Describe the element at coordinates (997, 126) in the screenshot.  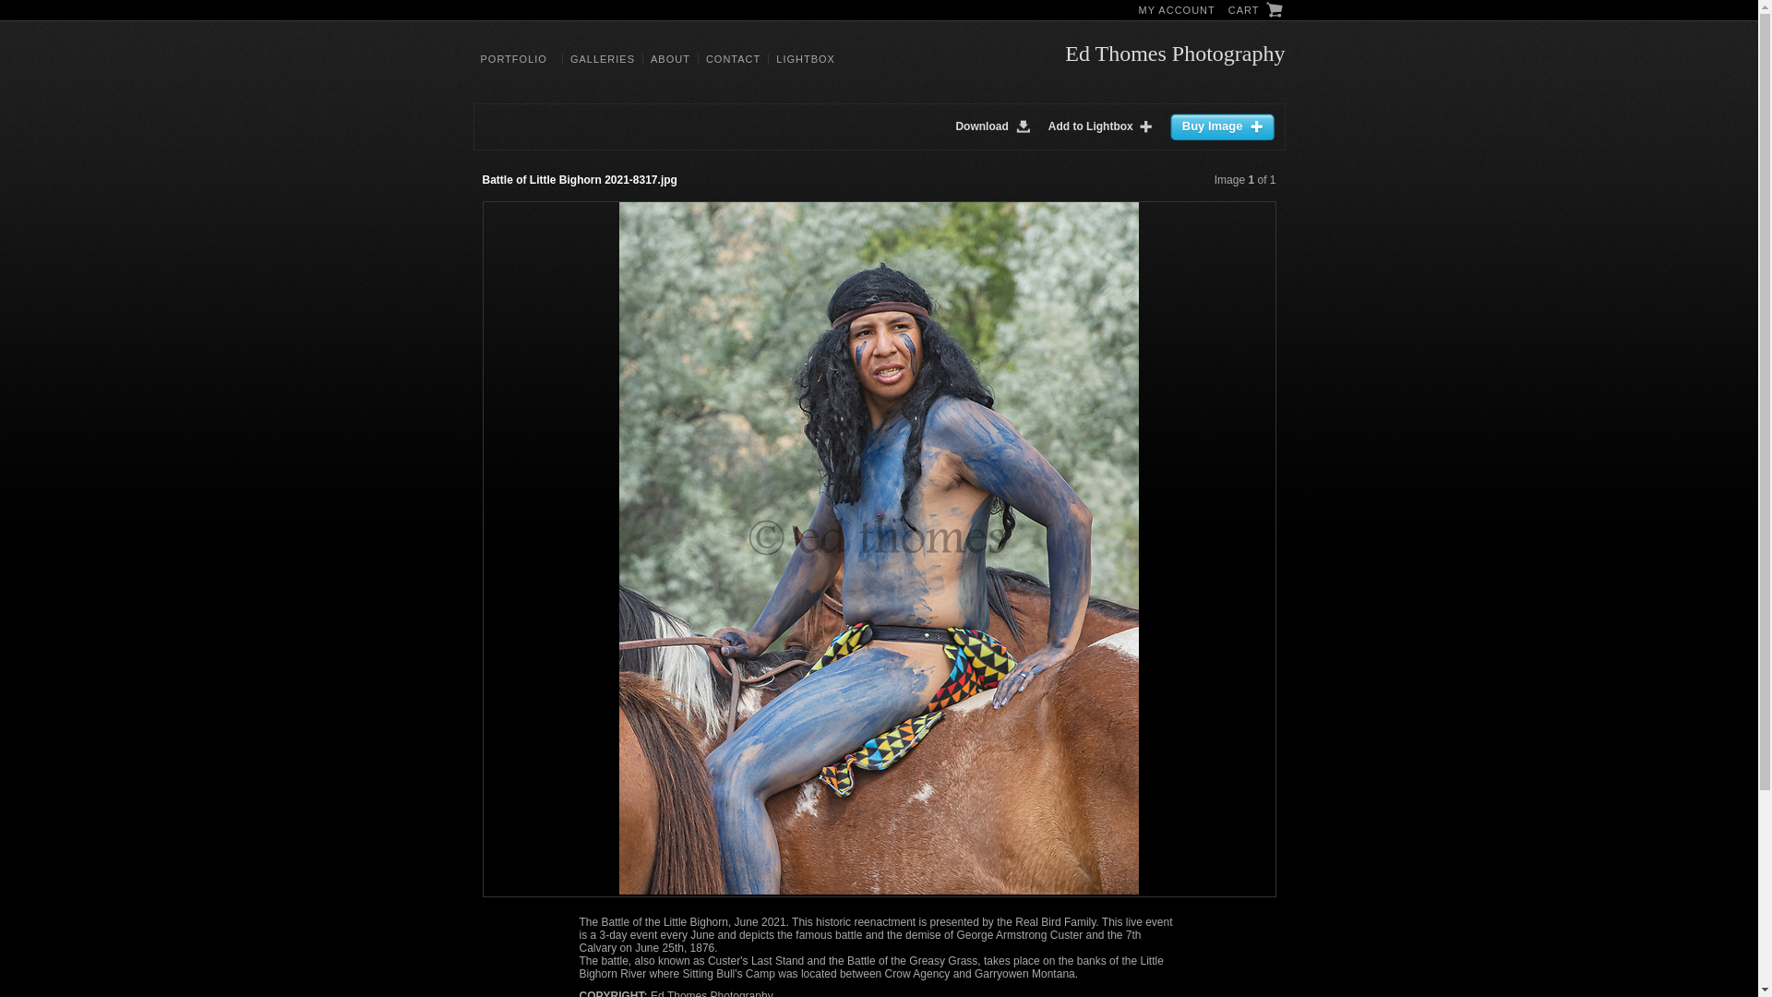
I see `Download` at that location.